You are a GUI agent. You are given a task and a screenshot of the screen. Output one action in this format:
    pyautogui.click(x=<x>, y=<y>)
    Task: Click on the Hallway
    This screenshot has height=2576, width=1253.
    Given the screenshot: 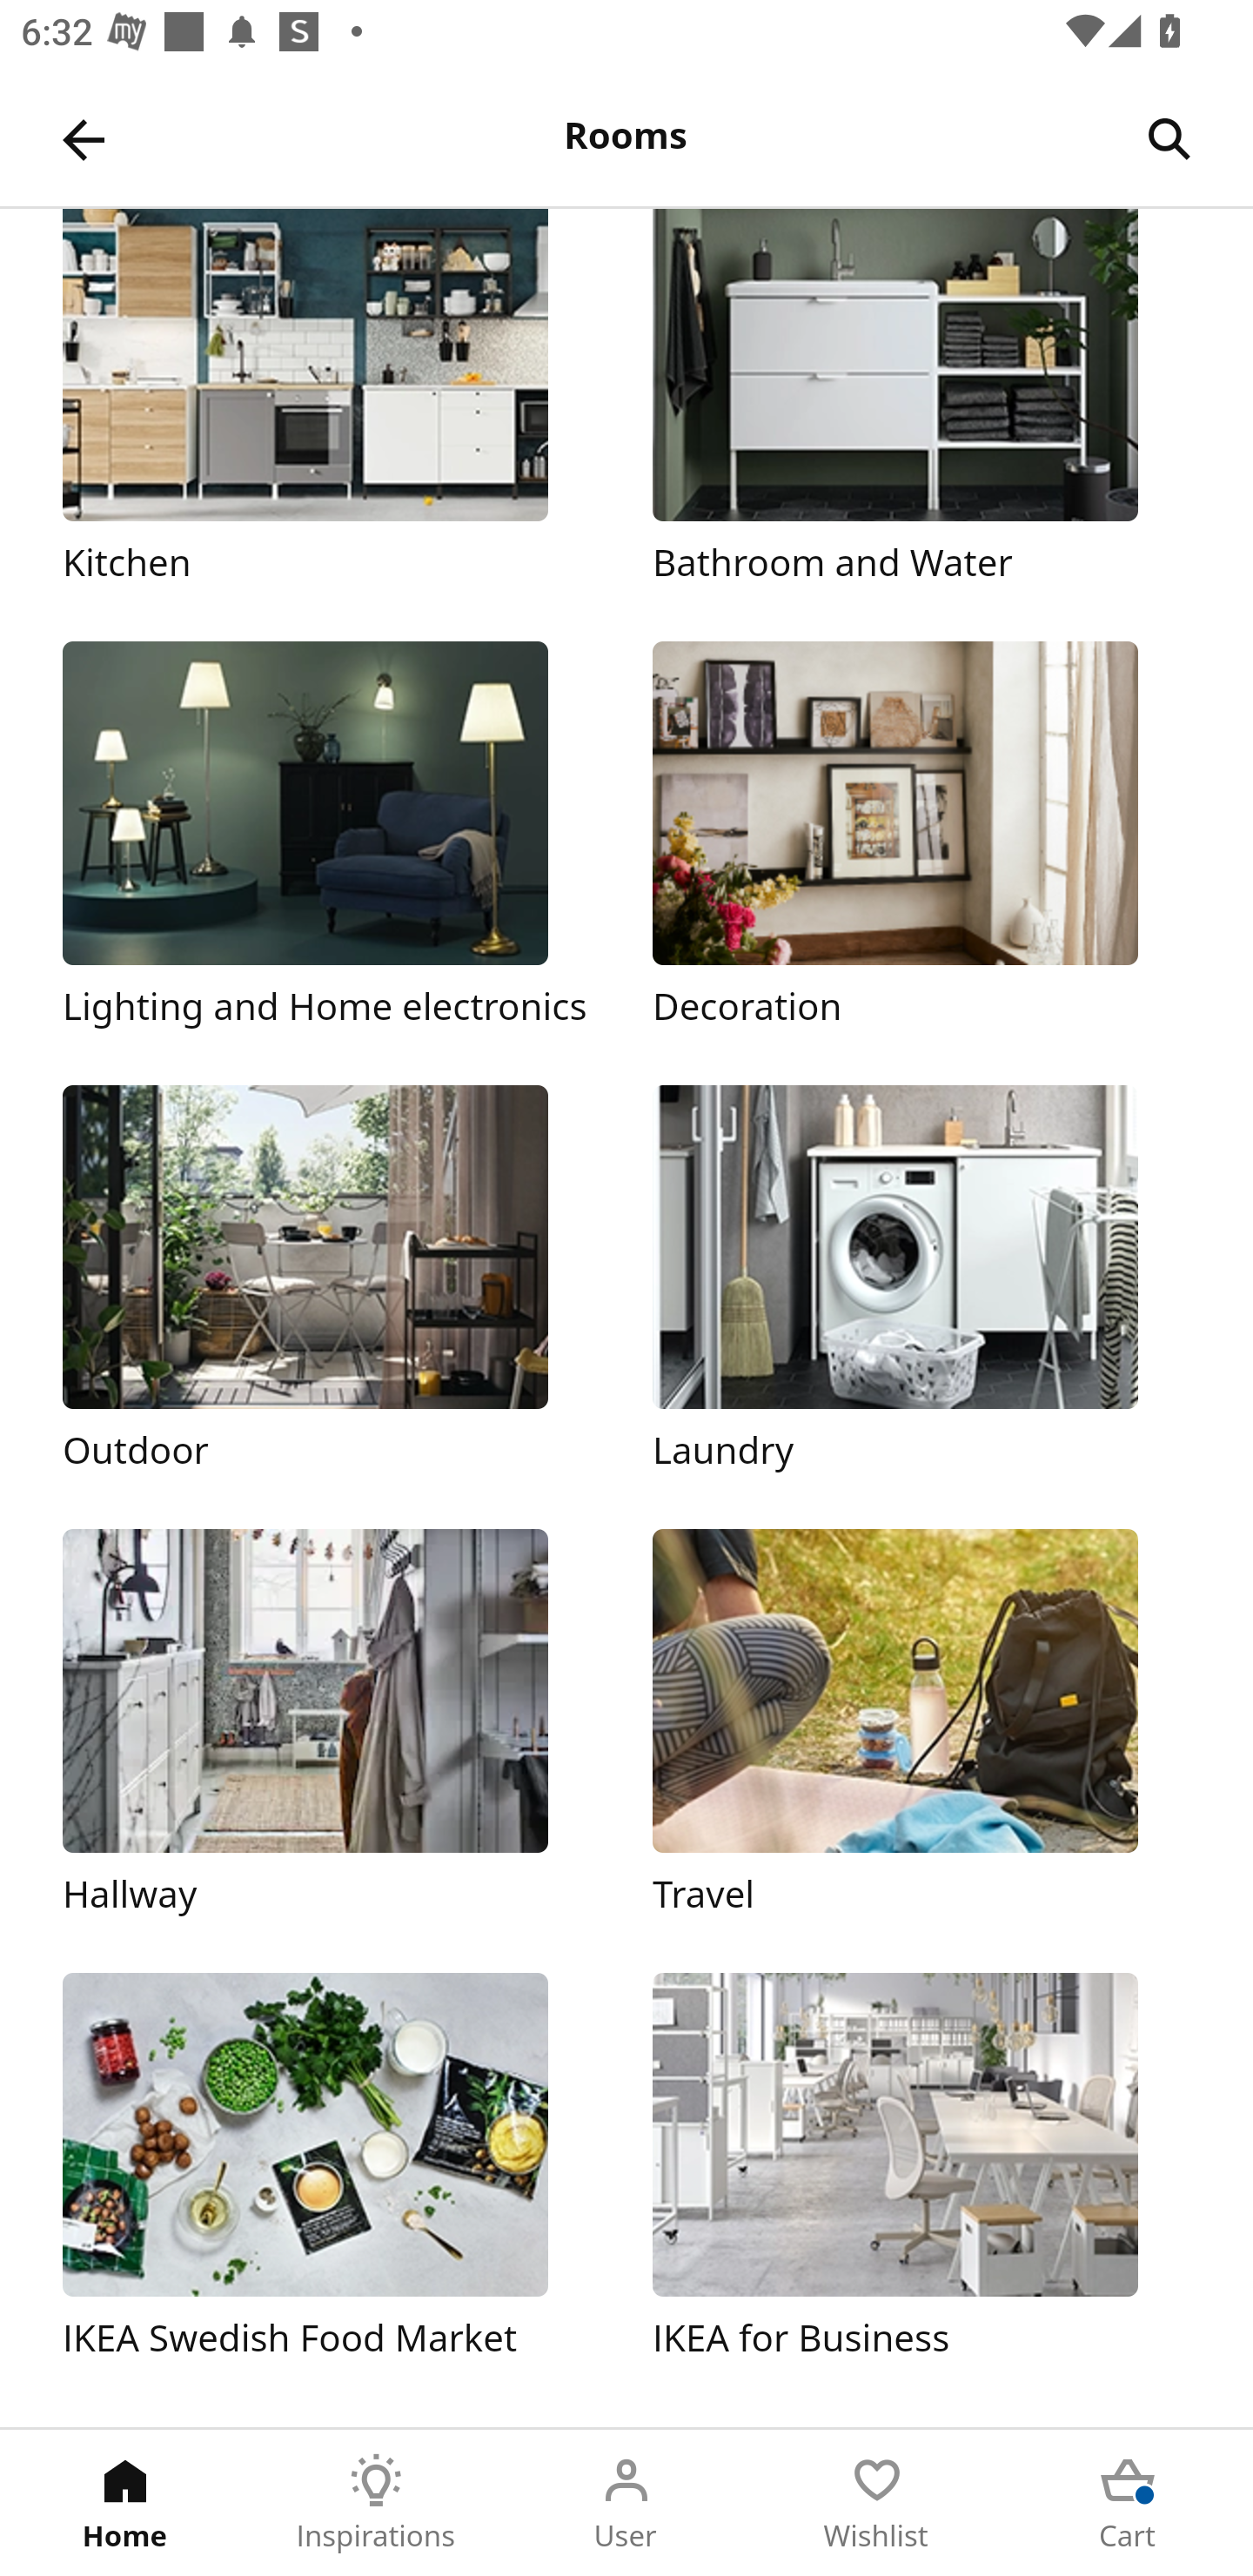 What is the action you would take?
    pyautogui.click(x=331, y=1726)
    